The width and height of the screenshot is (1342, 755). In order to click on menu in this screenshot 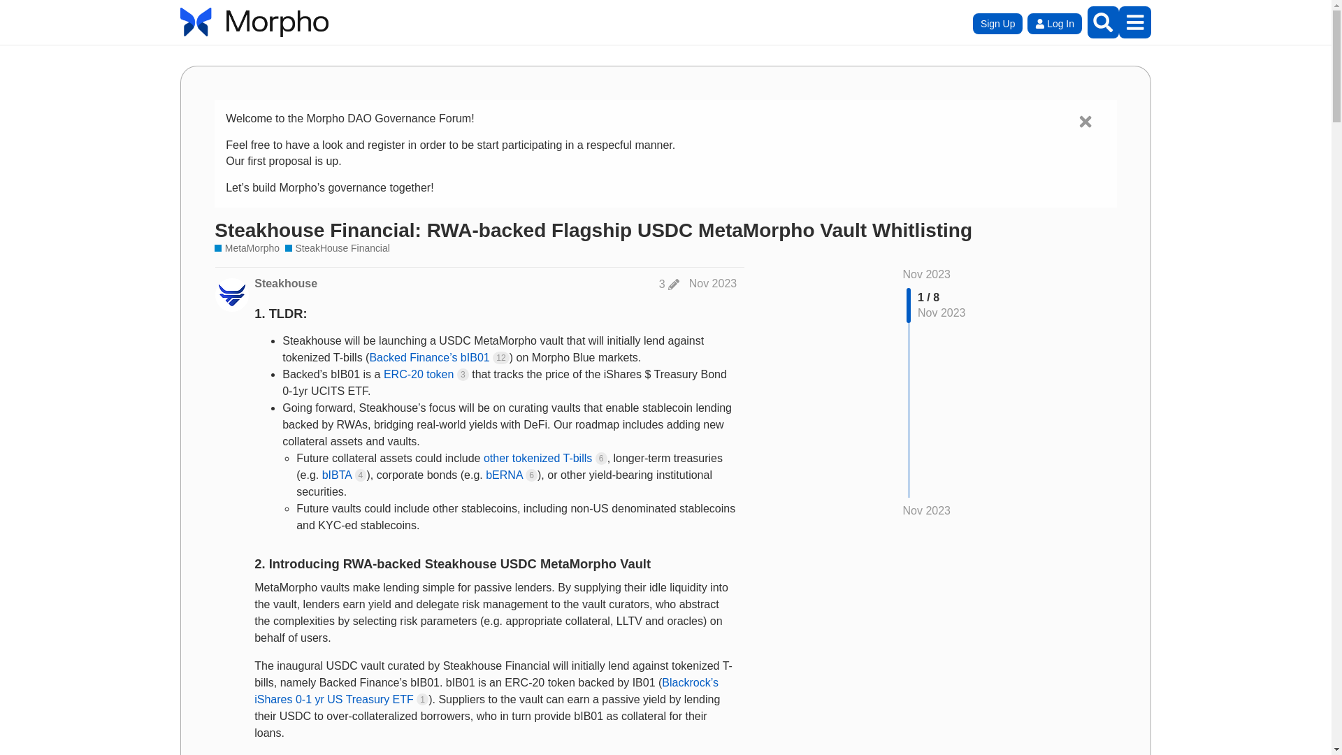, I will do `click(1134, 22)`.